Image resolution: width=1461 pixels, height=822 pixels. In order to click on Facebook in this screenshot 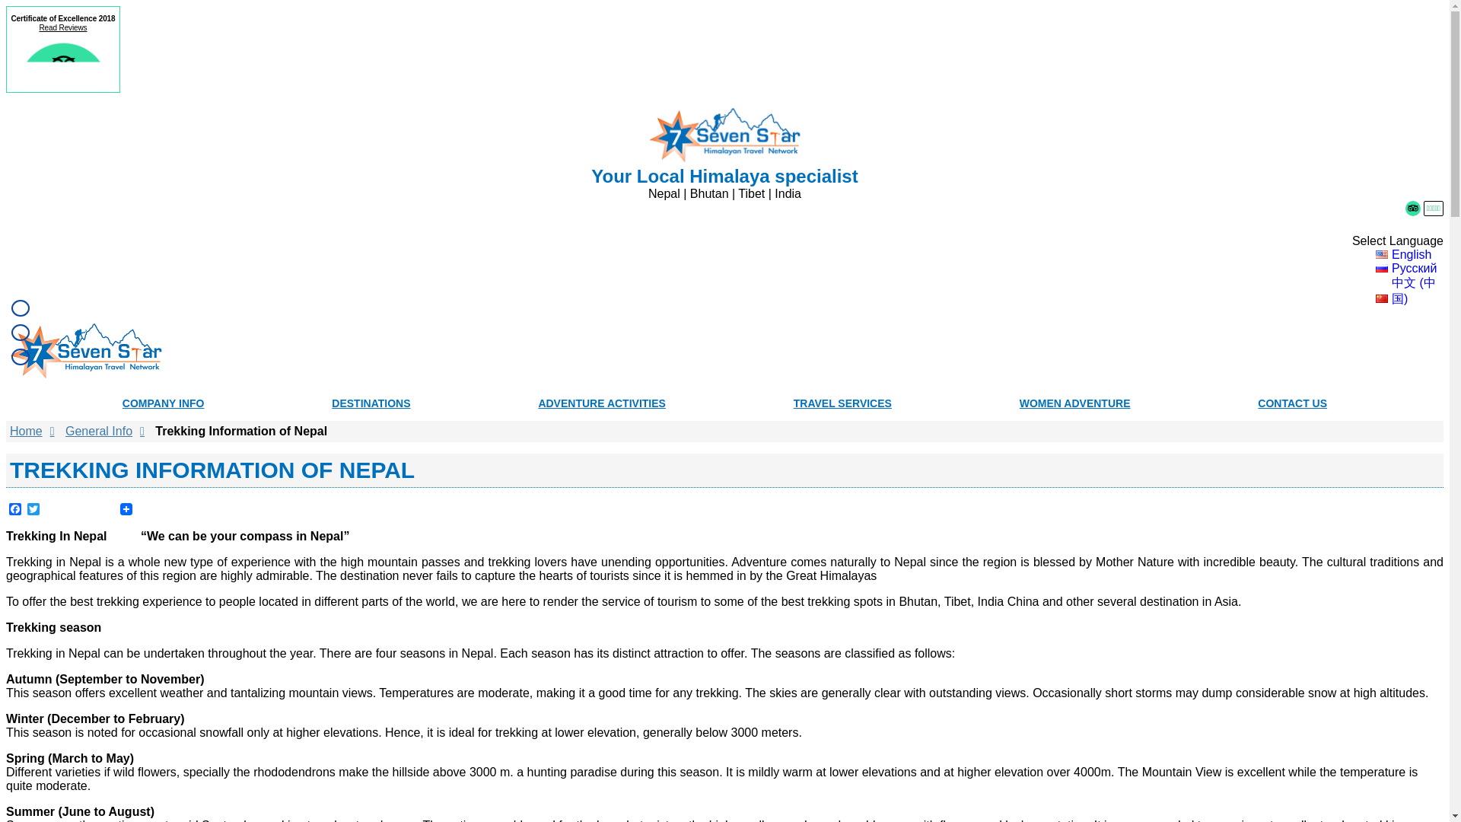, I will do `click(15, 510)`.